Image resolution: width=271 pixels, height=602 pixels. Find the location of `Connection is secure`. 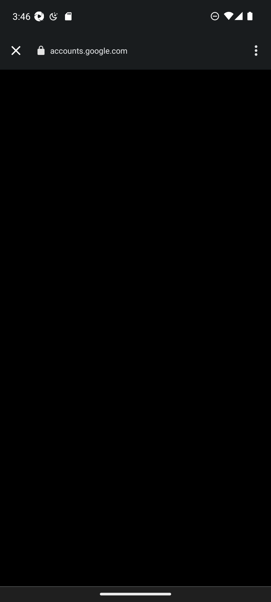

Connection is secure is located at coordinates (41, 50).